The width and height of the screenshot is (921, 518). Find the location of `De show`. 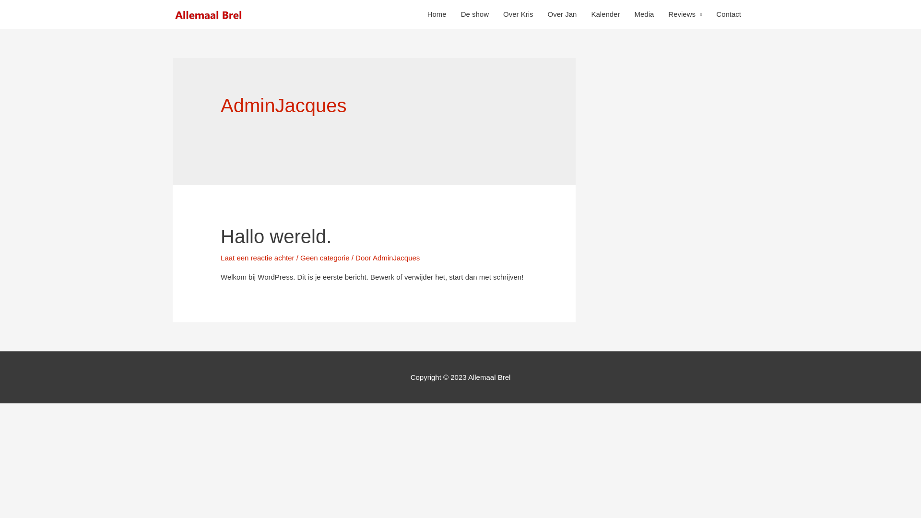

De show is located at coordinates (475, 14).